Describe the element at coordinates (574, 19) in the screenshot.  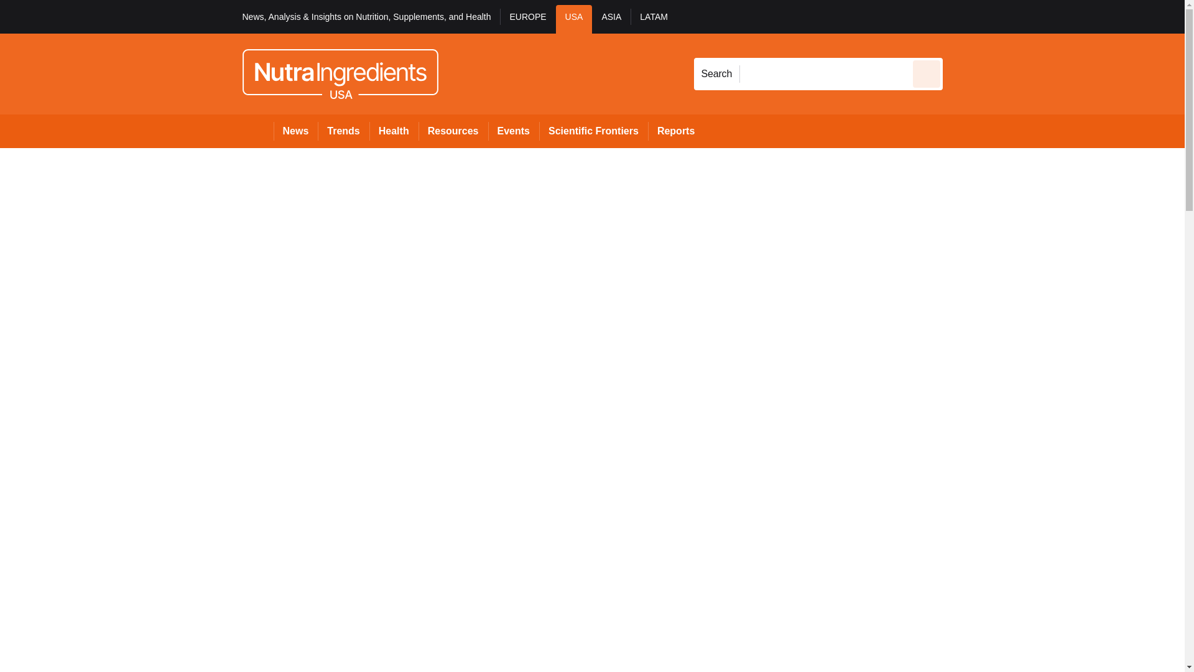
I see `USA` at that location.